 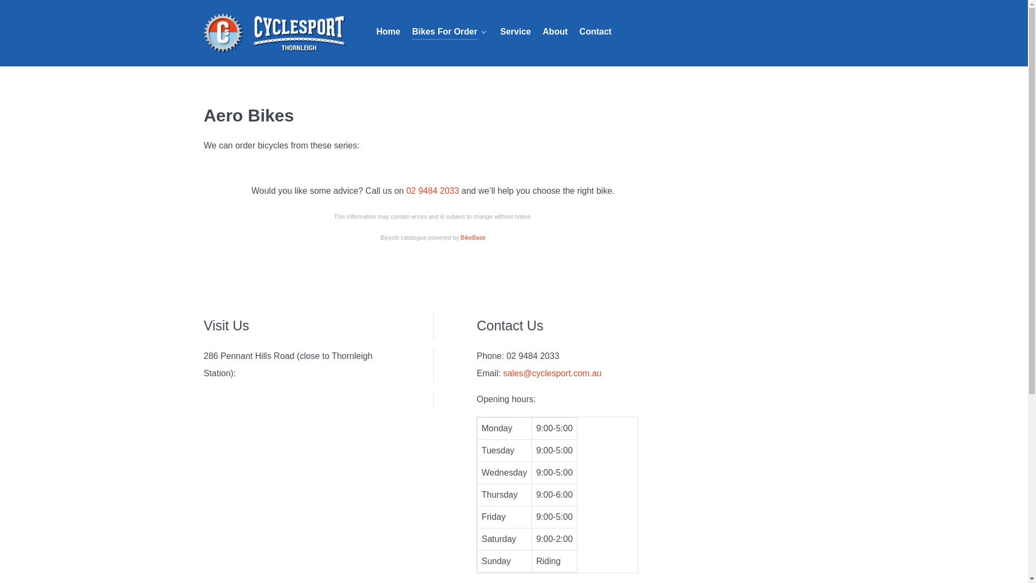 I want to click on About, so click(x=555, y=32).